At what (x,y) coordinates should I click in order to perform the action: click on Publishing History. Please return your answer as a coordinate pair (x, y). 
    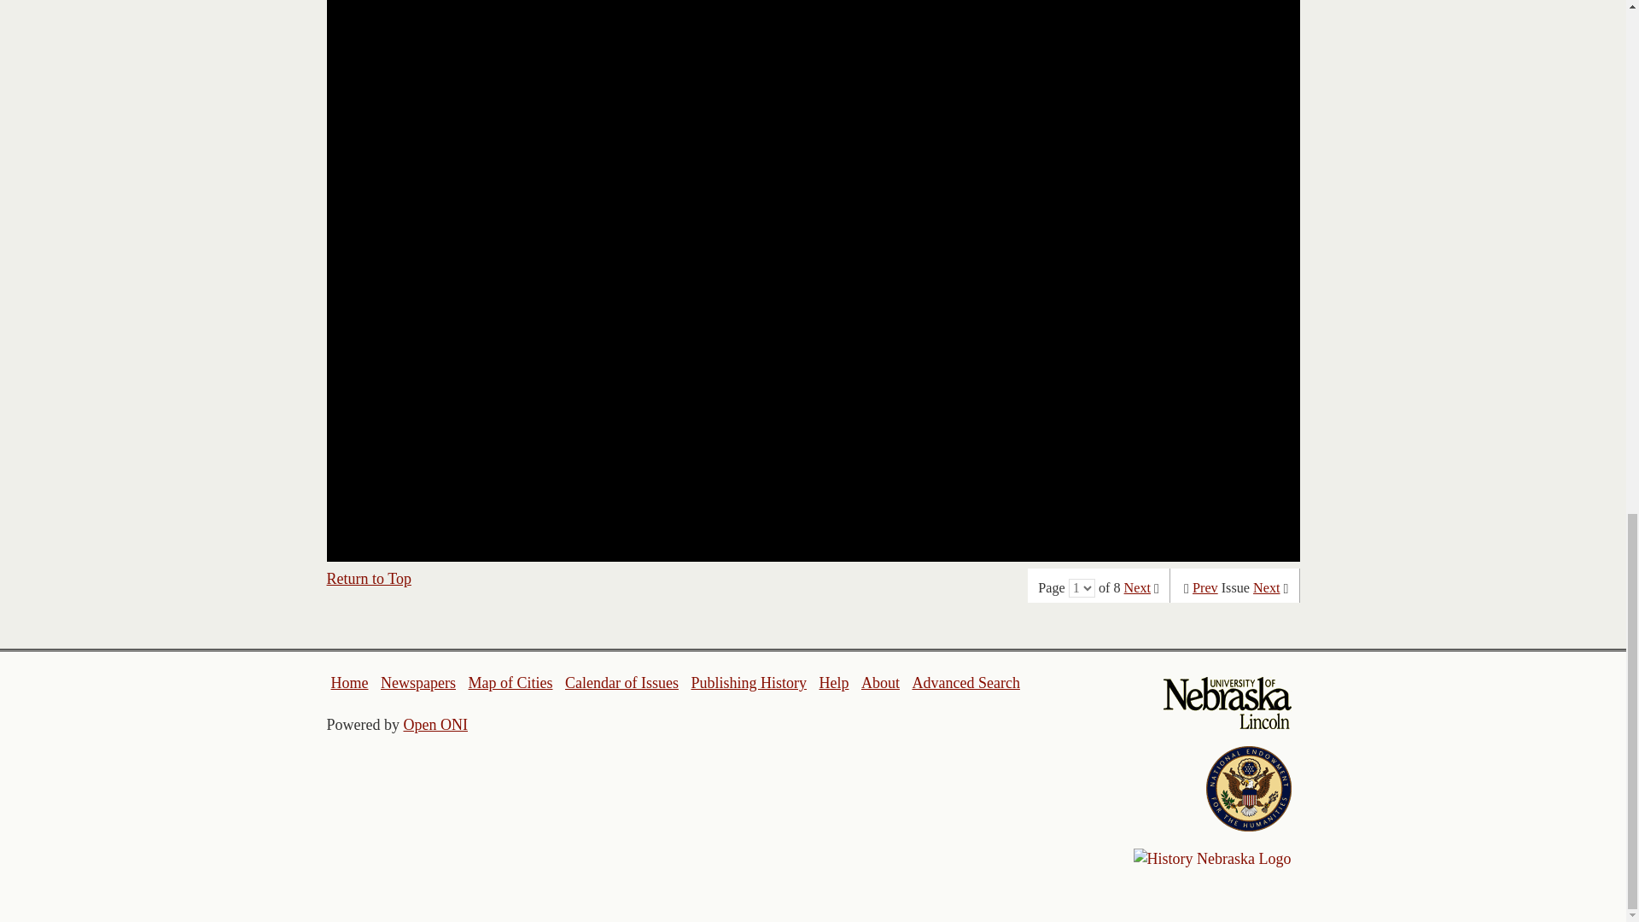
    Looking at the image, I should click on (748, 683).